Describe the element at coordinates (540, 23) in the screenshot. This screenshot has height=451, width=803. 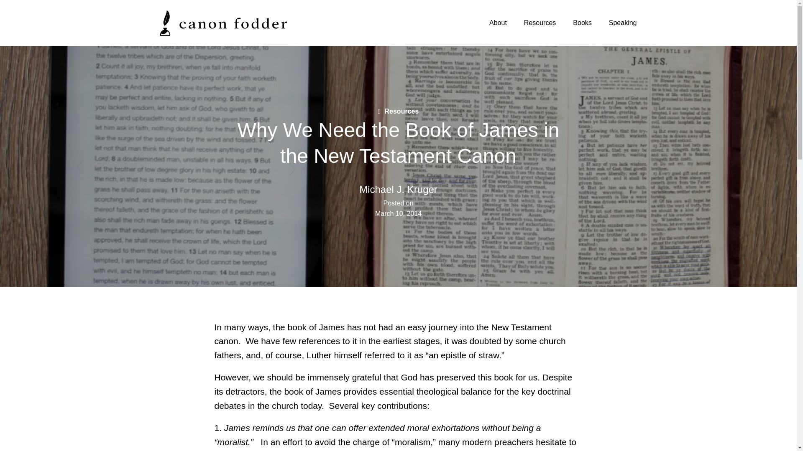
I see `Resources` at that location.